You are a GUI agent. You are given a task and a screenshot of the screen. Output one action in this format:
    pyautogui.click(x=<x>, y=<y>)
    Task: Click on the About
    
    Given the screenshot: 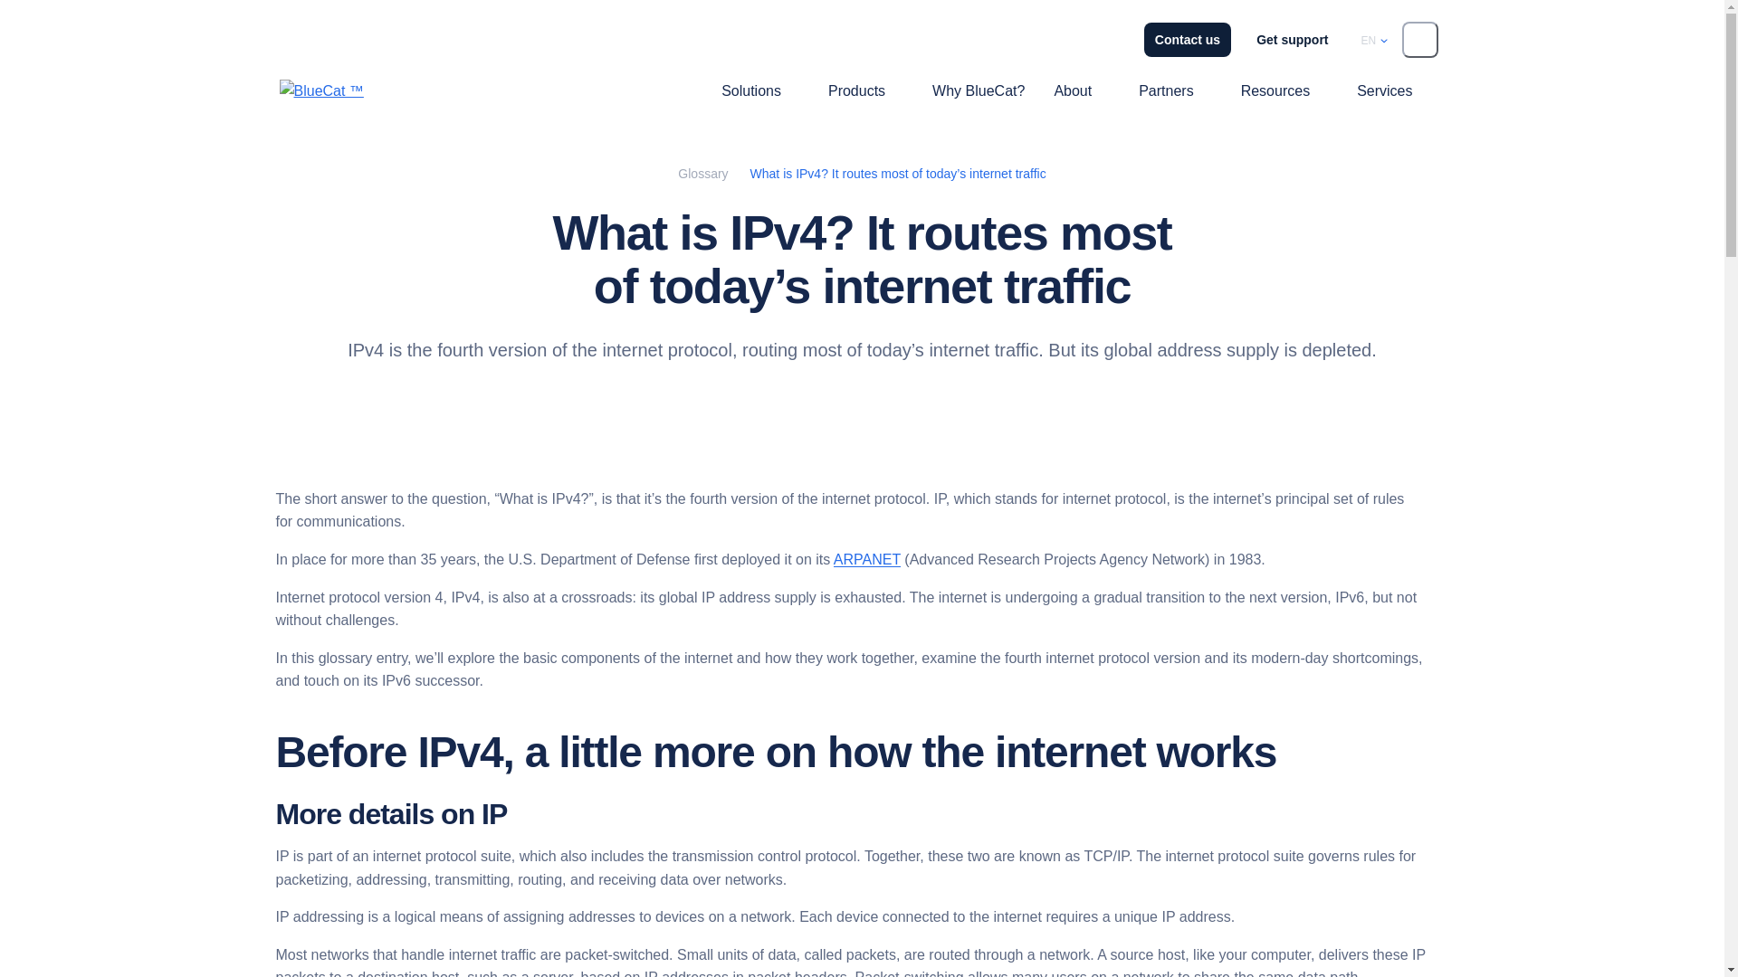 What is the action you would take?
    pyautogui.click(x=1072, y=90)
    